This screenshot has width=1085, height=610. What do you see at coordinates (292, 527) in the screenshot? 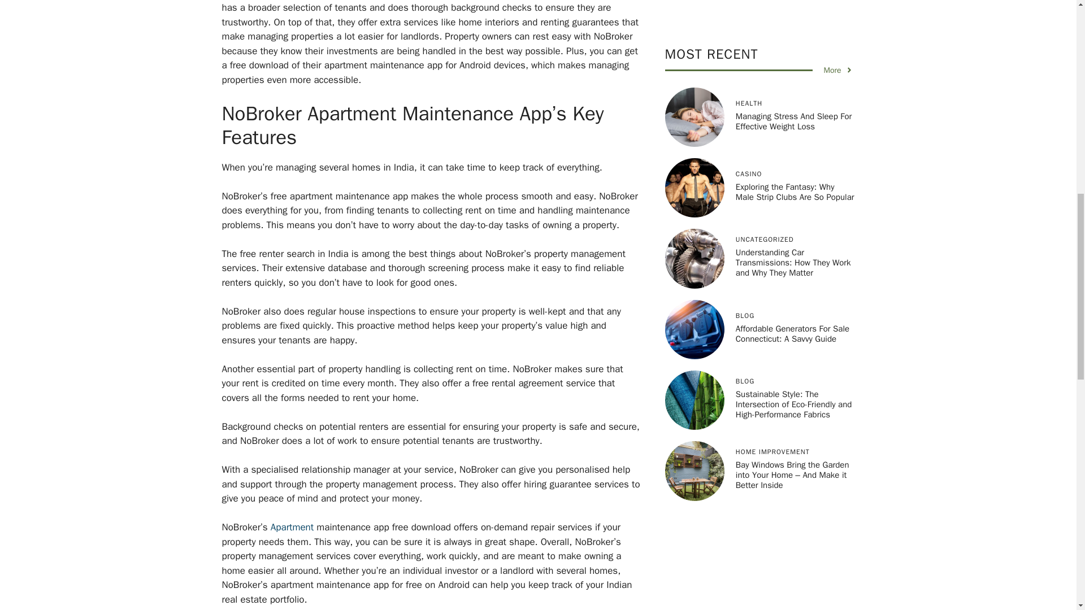
I see `Apartment` at bounding box center [292, 527].